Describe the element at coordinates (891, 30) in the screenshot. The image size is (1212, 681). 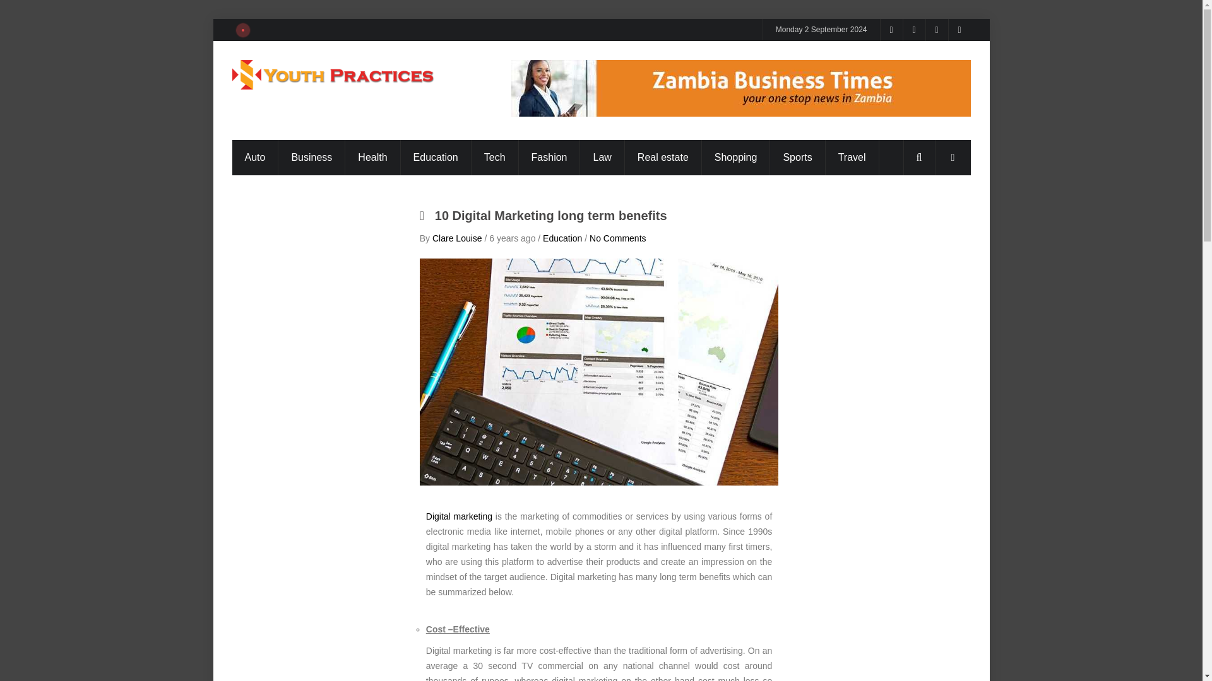
I see `rss` at that location.